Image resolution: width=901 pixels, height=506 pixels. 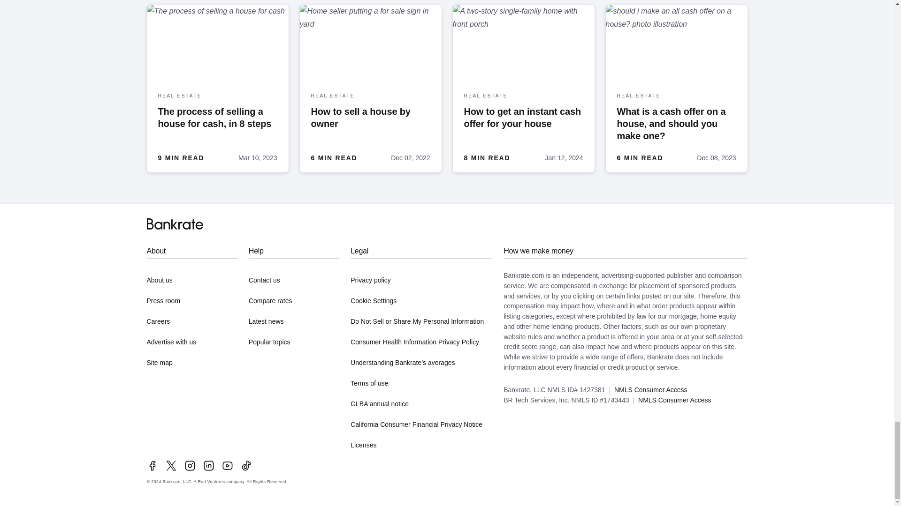 What do you see at coordinates (190, 465) in the screenshot?
I see `Instagram logo` at bounding box center [190, 465].